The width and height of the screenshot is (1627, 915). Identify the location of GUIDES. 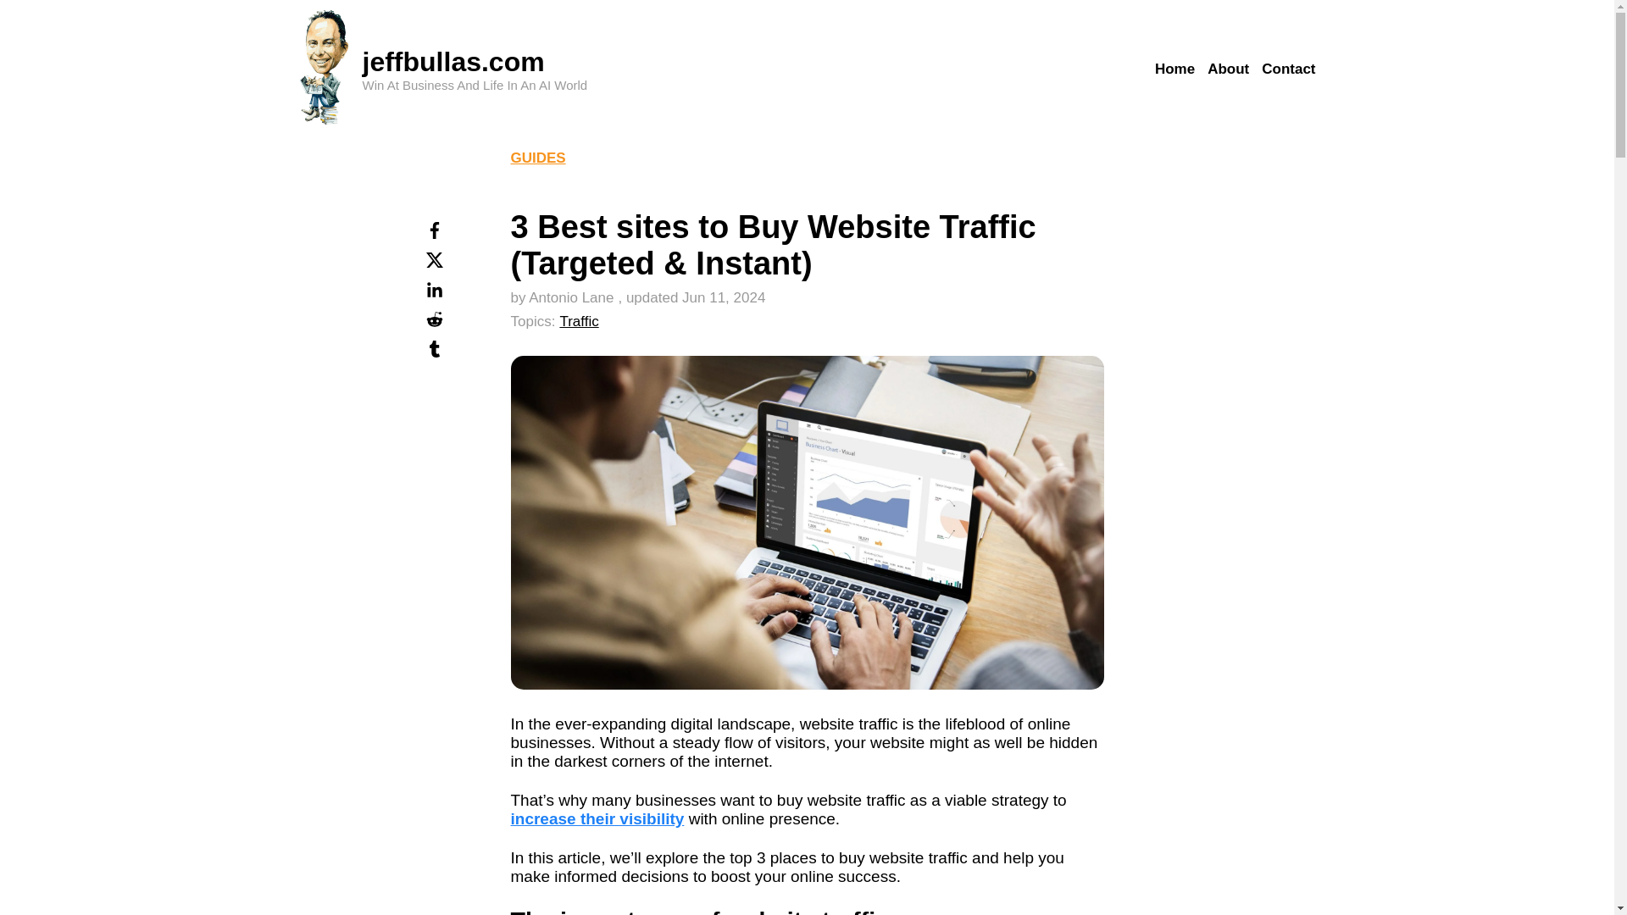
(537, 158).